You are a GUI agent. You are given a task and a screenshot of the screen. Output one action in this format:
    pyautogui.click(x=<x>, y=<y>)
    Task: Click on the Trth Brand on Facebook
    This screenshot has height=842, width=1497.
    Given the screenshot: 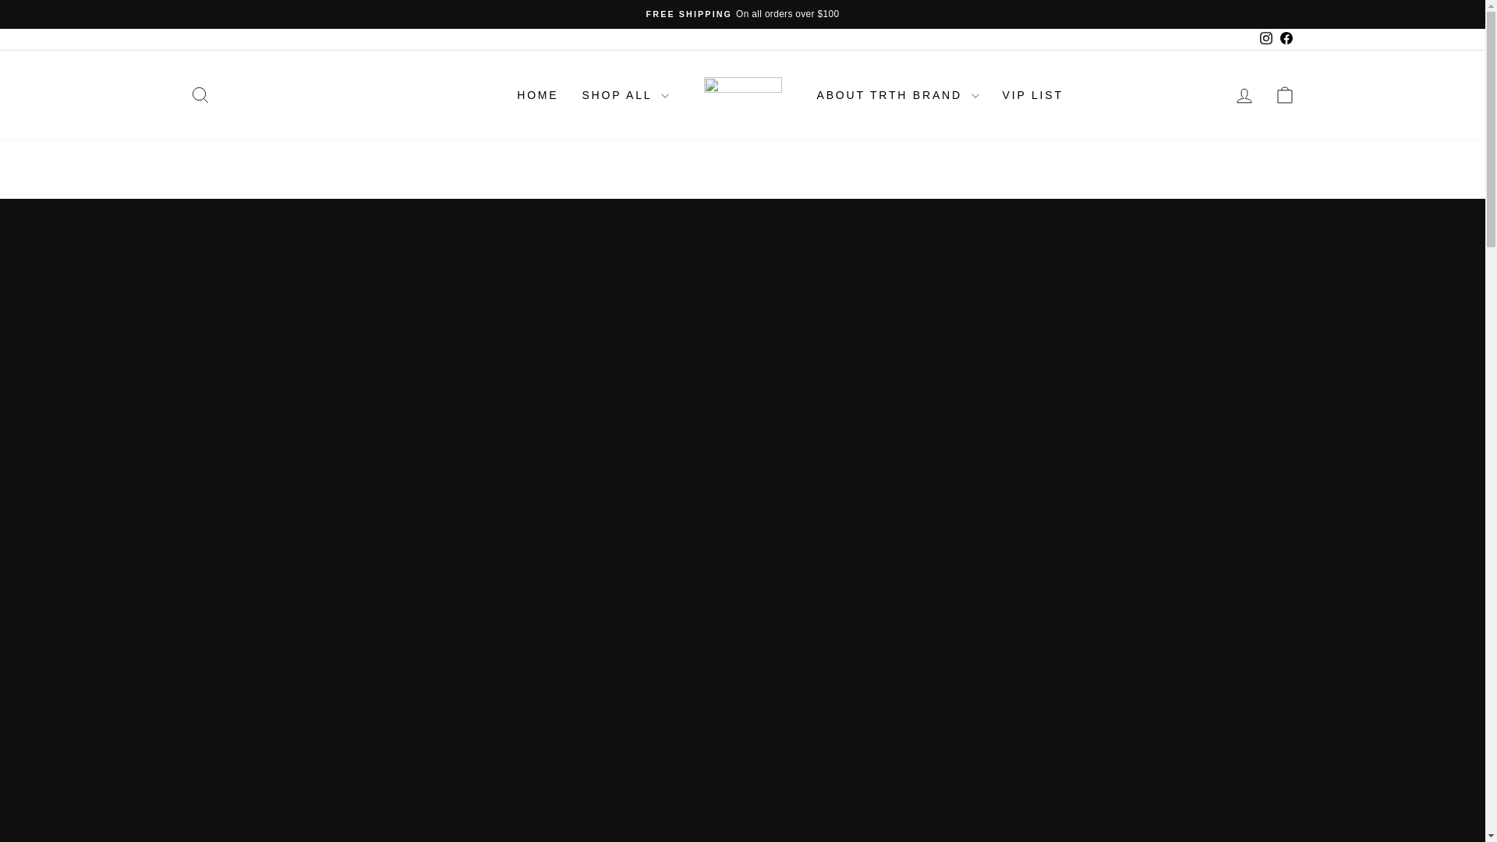 What is the action you would take?
    pyautogui.click(x=1285, y=39)
    